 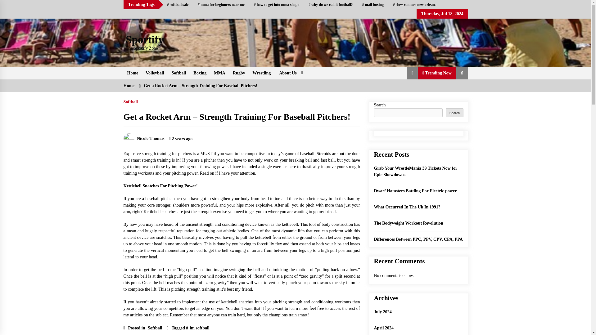 I want to click on how to get into mma shape, so click(x=276, y=5).